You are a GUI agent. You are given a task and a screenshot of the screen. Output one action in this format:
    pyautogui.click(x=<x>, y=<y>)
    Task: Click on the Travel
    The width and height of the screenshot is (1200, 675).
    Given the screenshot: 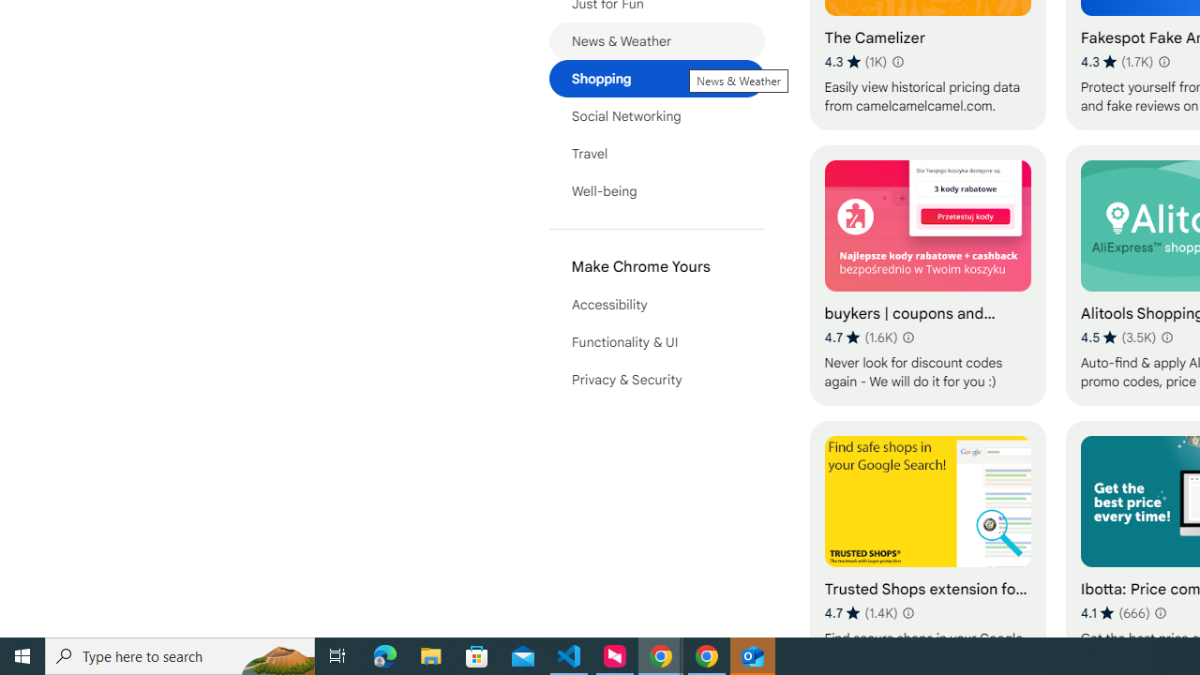 What is the action you would take?
    pyautogui.click(x=656, y=154)
    